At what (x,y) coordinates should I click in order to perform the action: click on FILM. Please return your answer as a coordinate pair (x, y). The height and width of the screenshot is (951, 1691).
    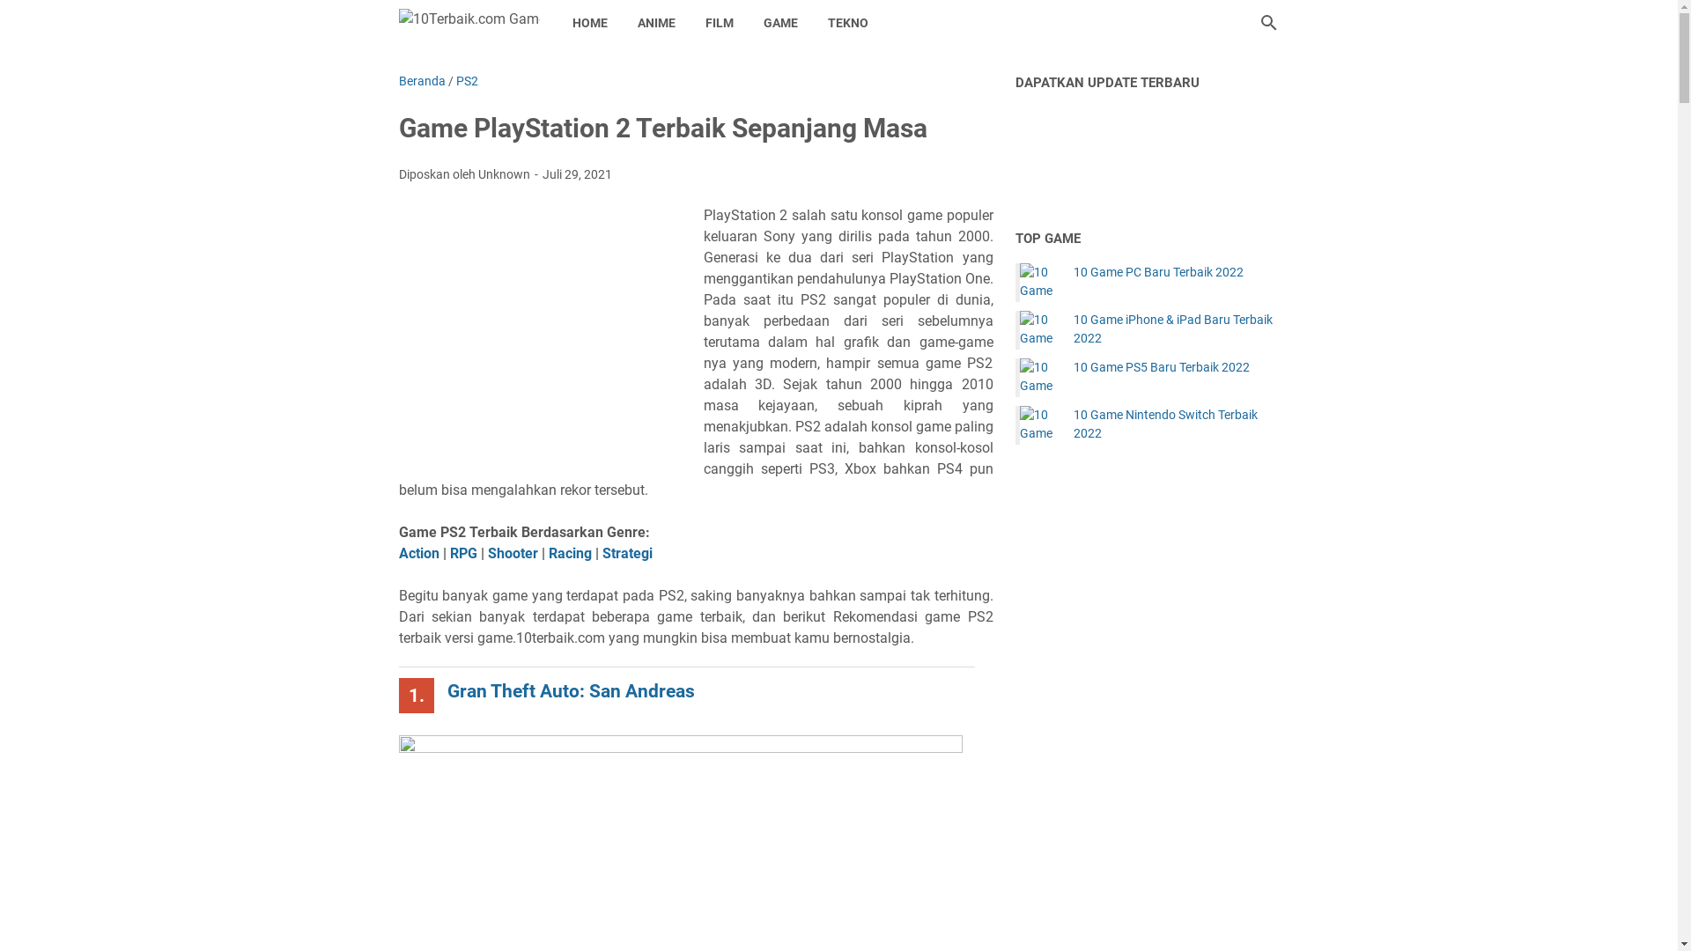
    Looking at the image, I should click on (720, 23).